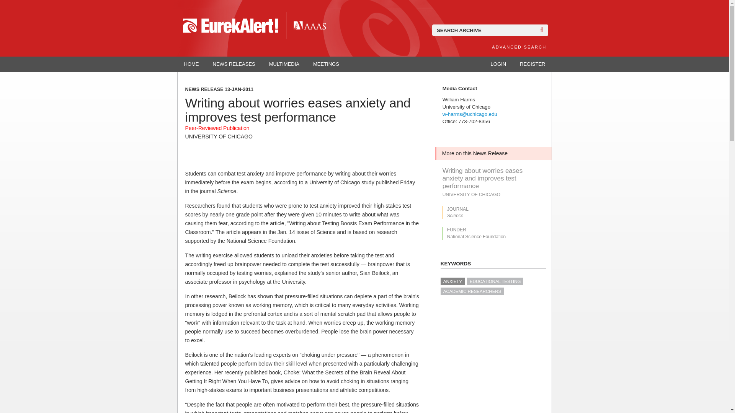 The height and width of the screenshot is (413, 735). Describe the element at coordinates (452, 281) in the screenshot. I see `ANXIETY` at that location.